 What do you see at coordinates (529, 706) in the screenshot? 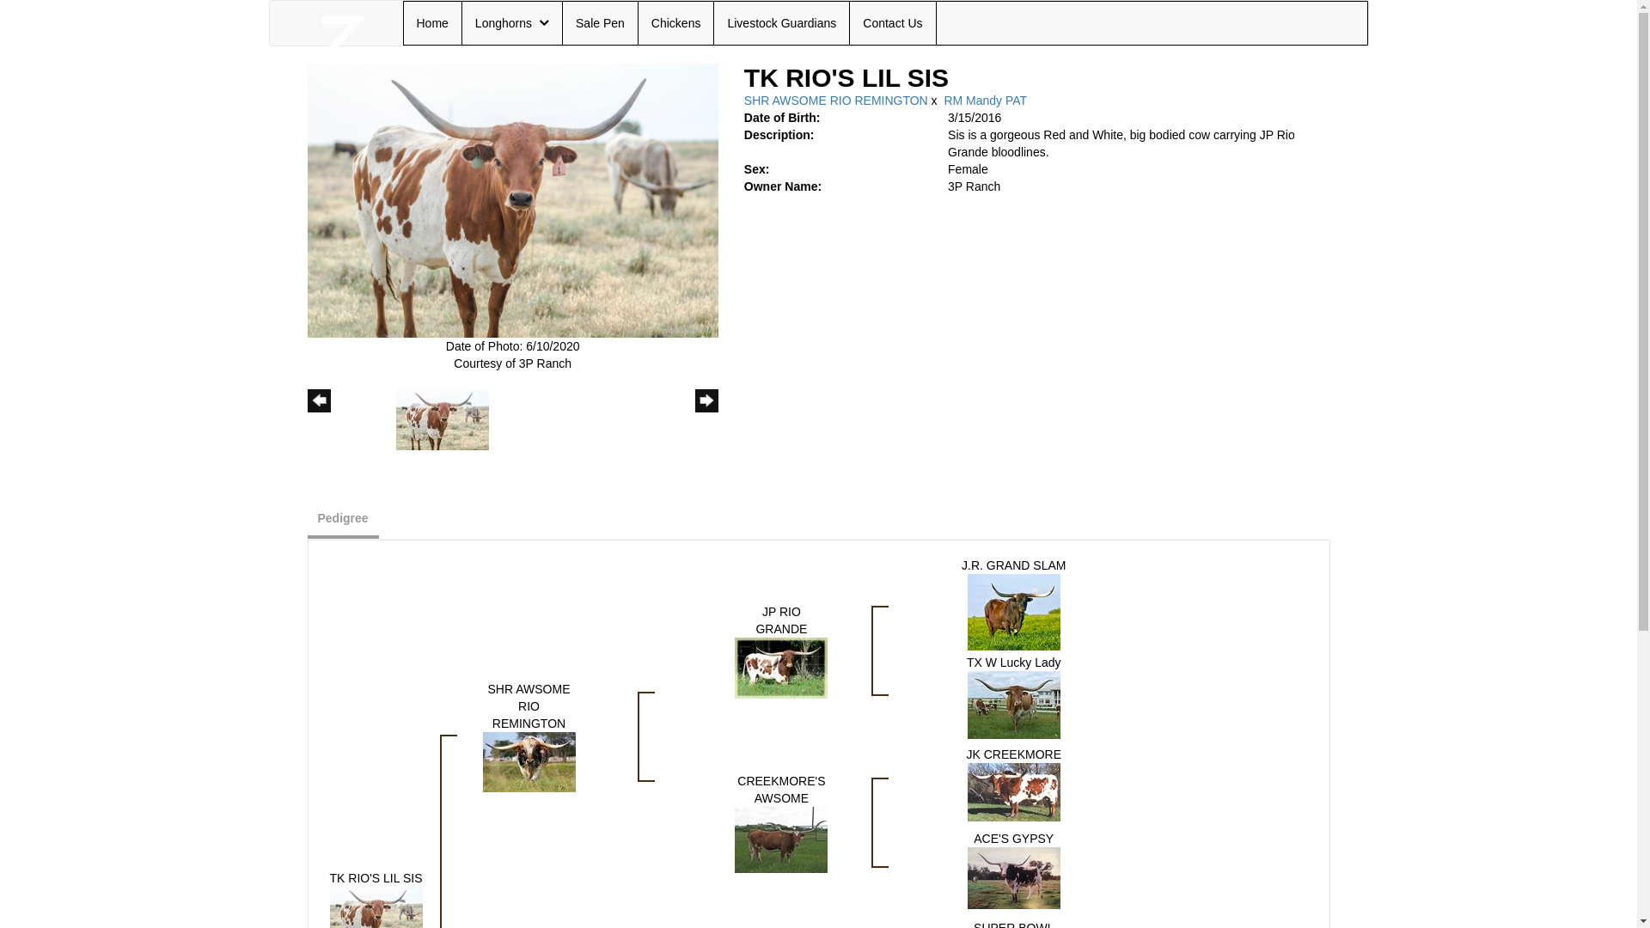
I see `SHR AWSOME RIO REMINGTON` at bounding box center [529, 706].